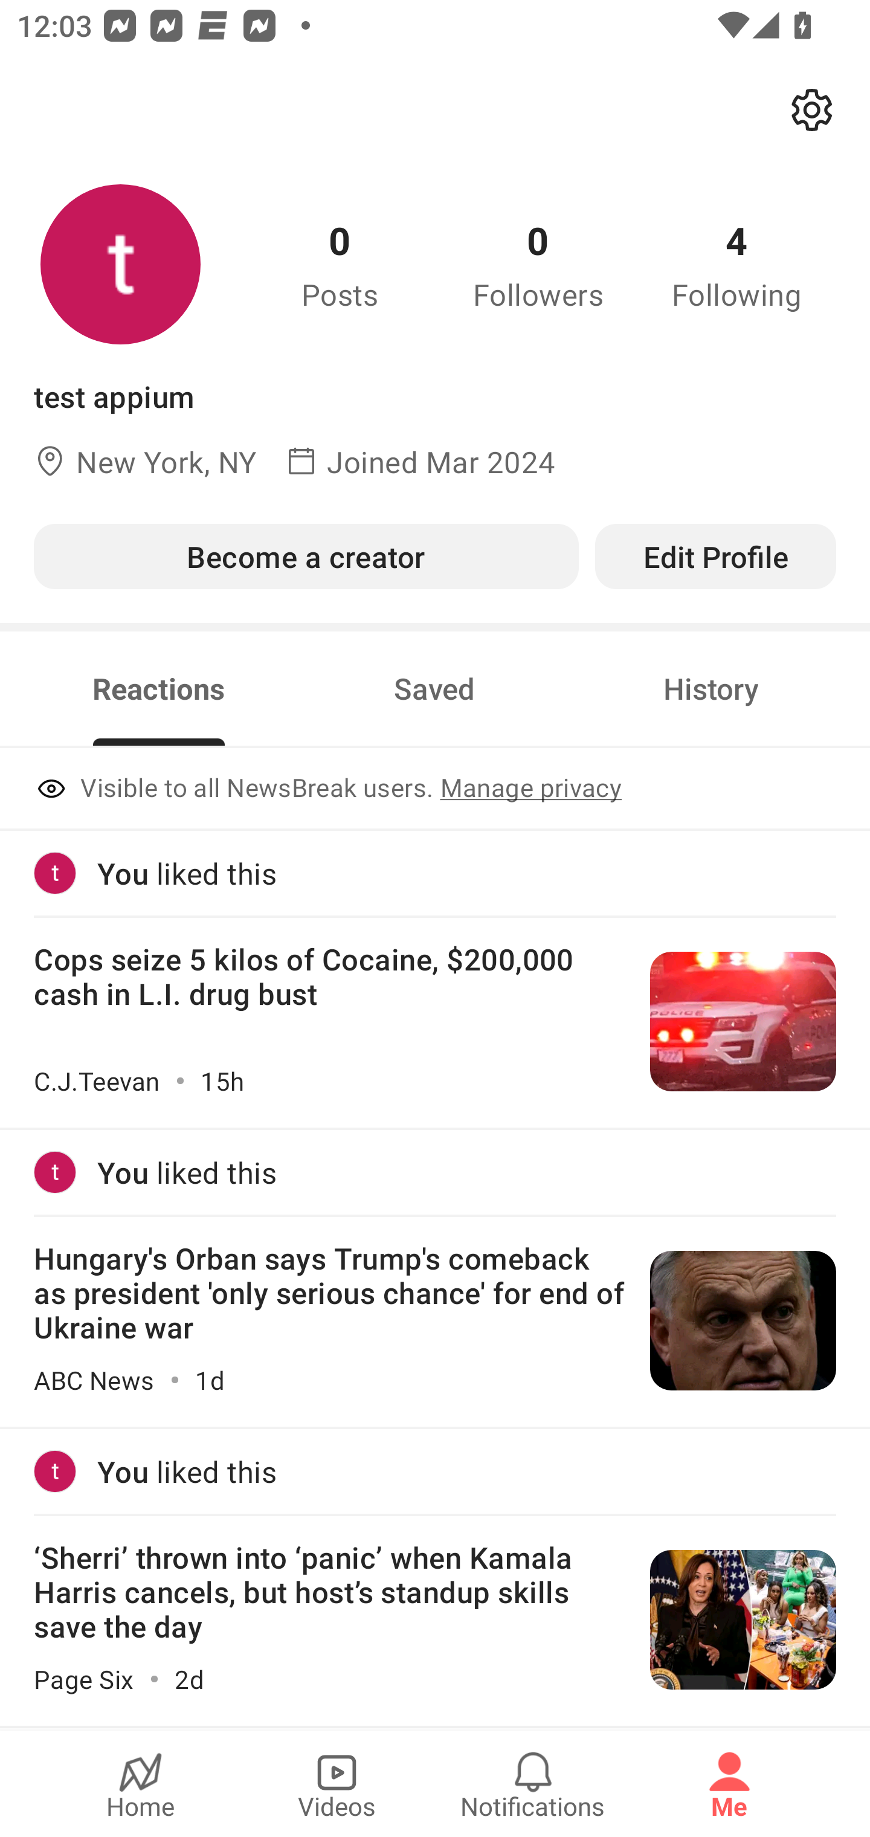 The image size is (870, 1837). What do you see at coordinates (710, 689) in the screenshot?
I see `History` at bounding box center [710, 689].